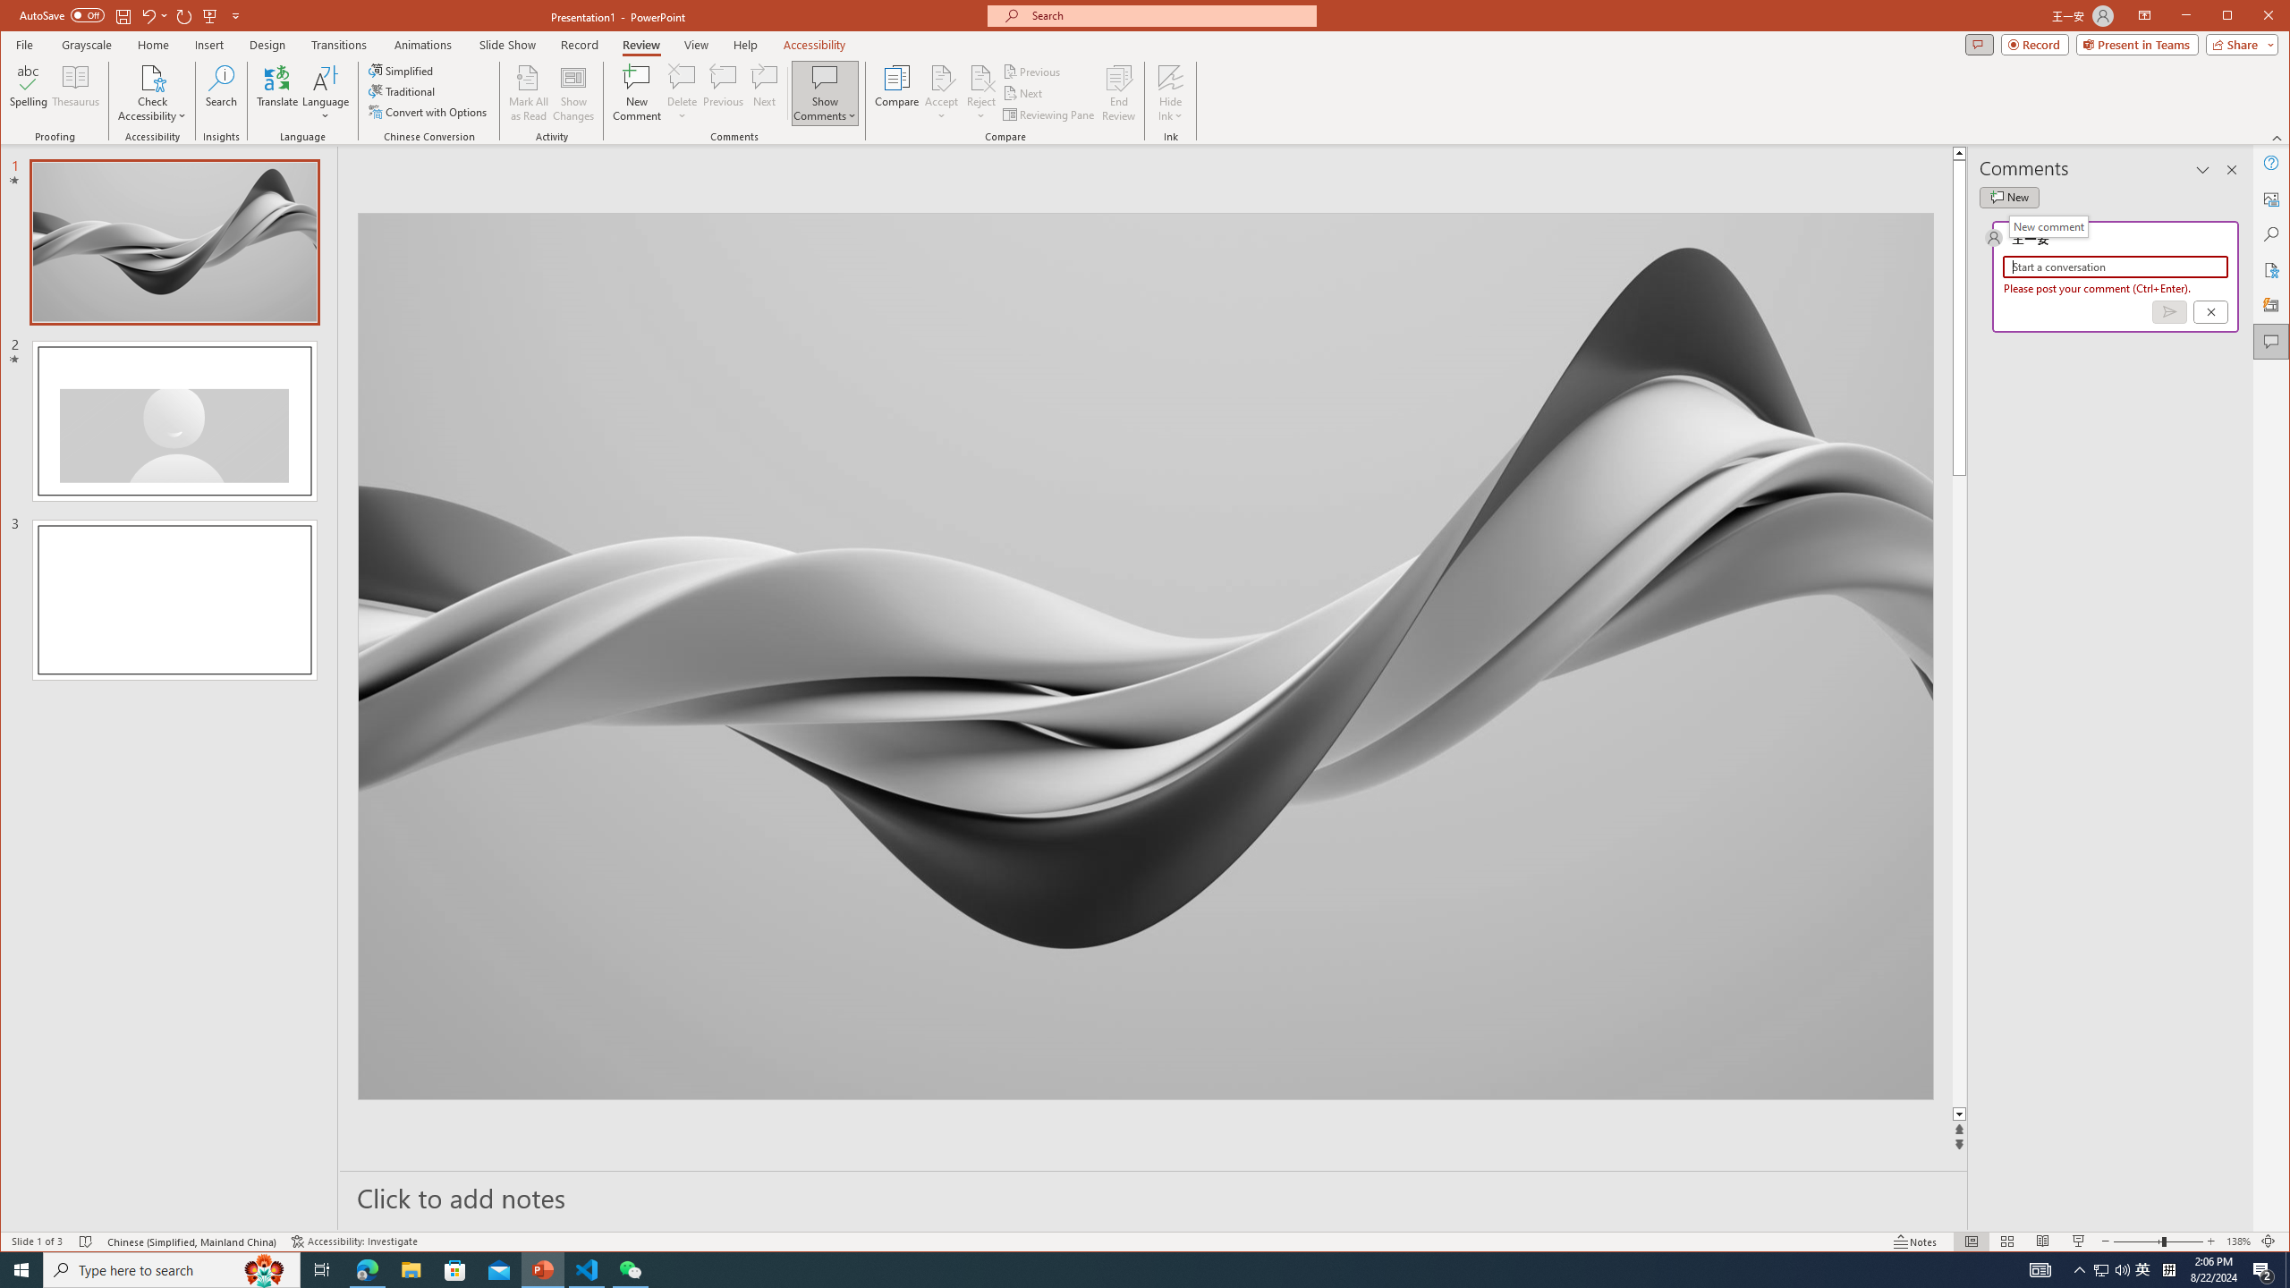  I want to click on Review, so click(2079, 1241).